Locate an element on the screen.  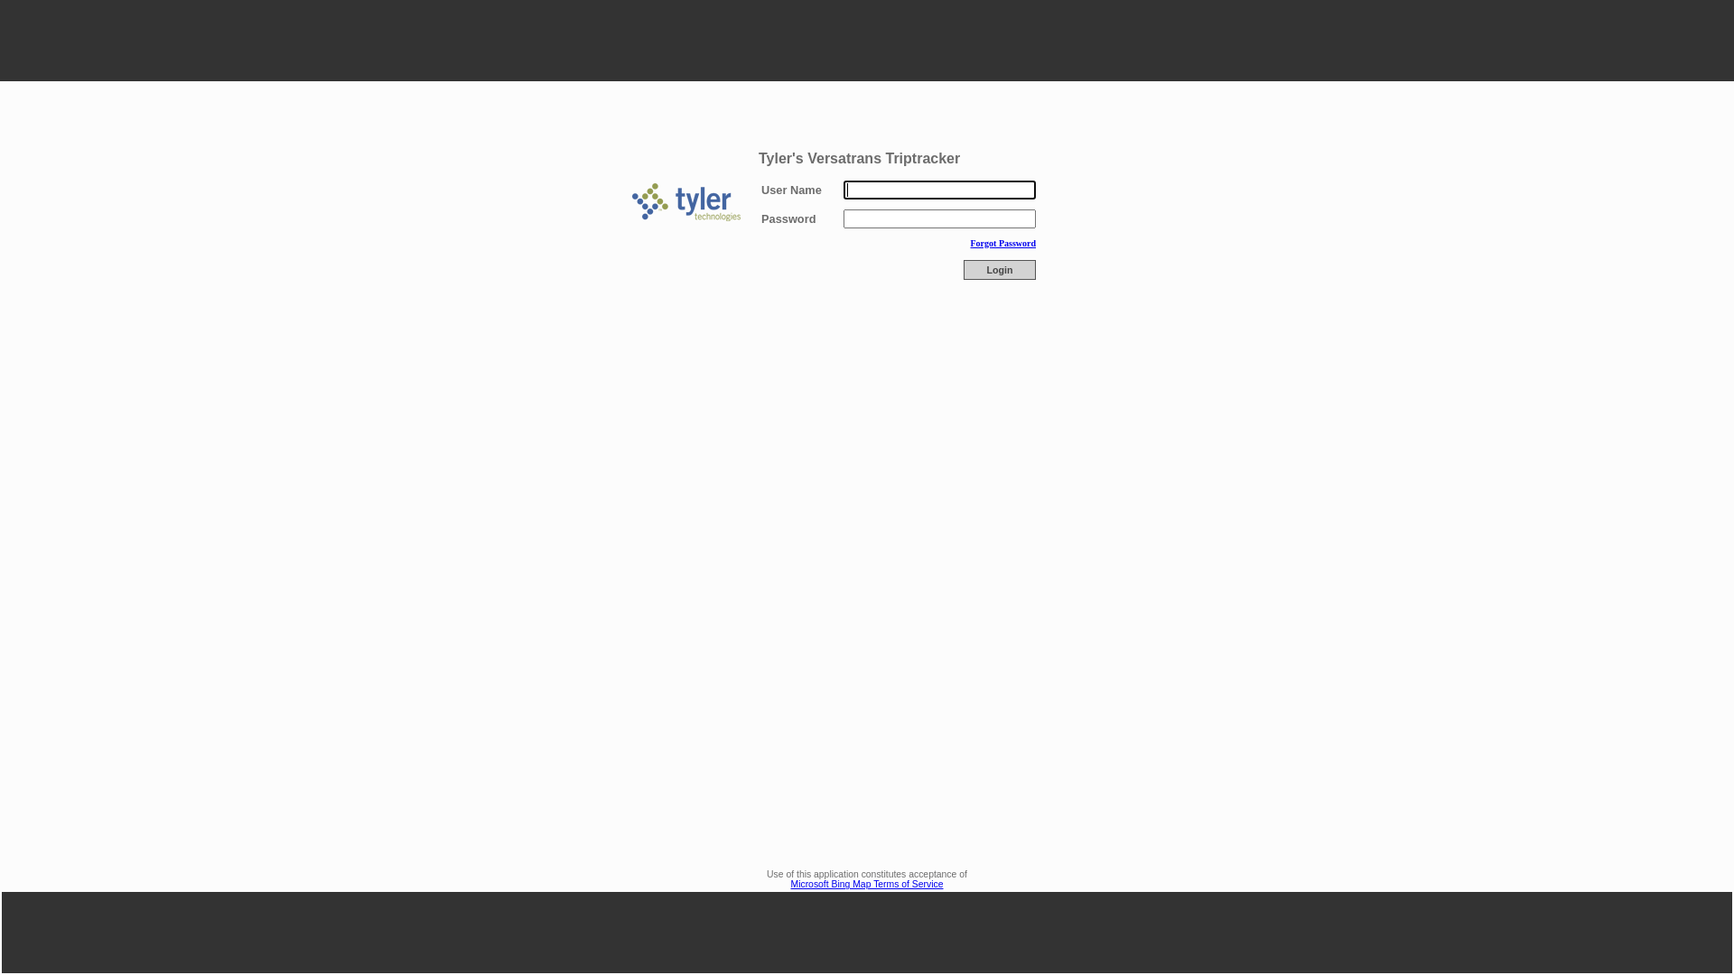
Login is located at coordinates (1000, 270).